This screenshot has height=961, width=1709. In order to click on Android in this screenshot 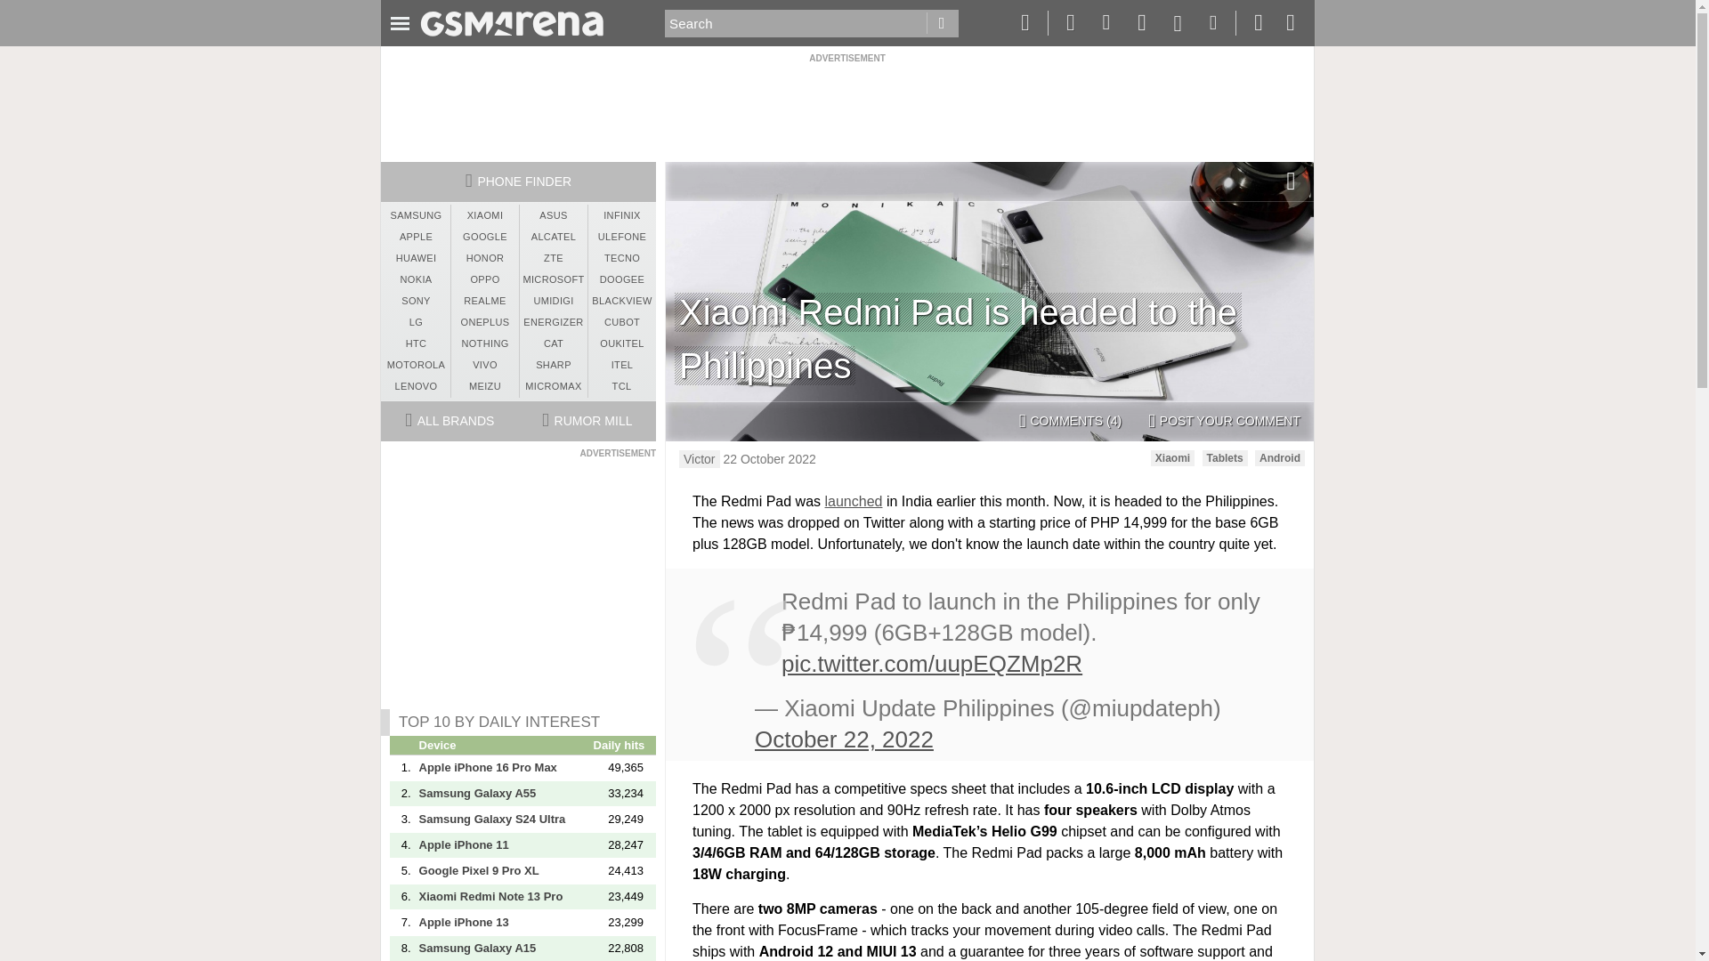, I will do `click(1280, 457)`.